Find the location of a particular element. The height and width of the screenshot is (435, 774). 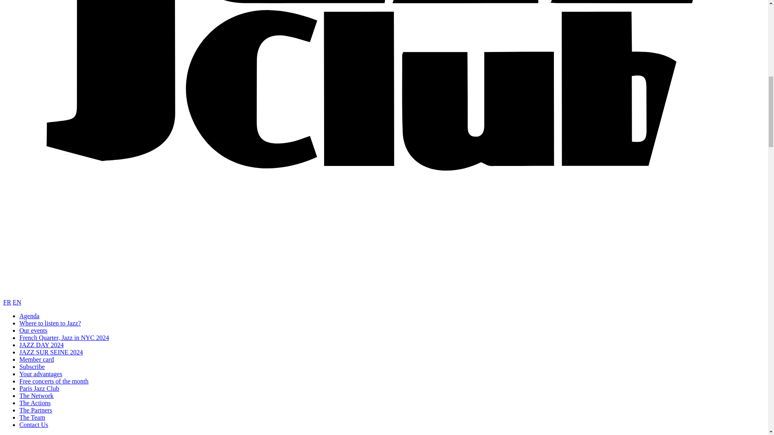

JAZZ DAY 2024 is located at coordinates (41, 345).